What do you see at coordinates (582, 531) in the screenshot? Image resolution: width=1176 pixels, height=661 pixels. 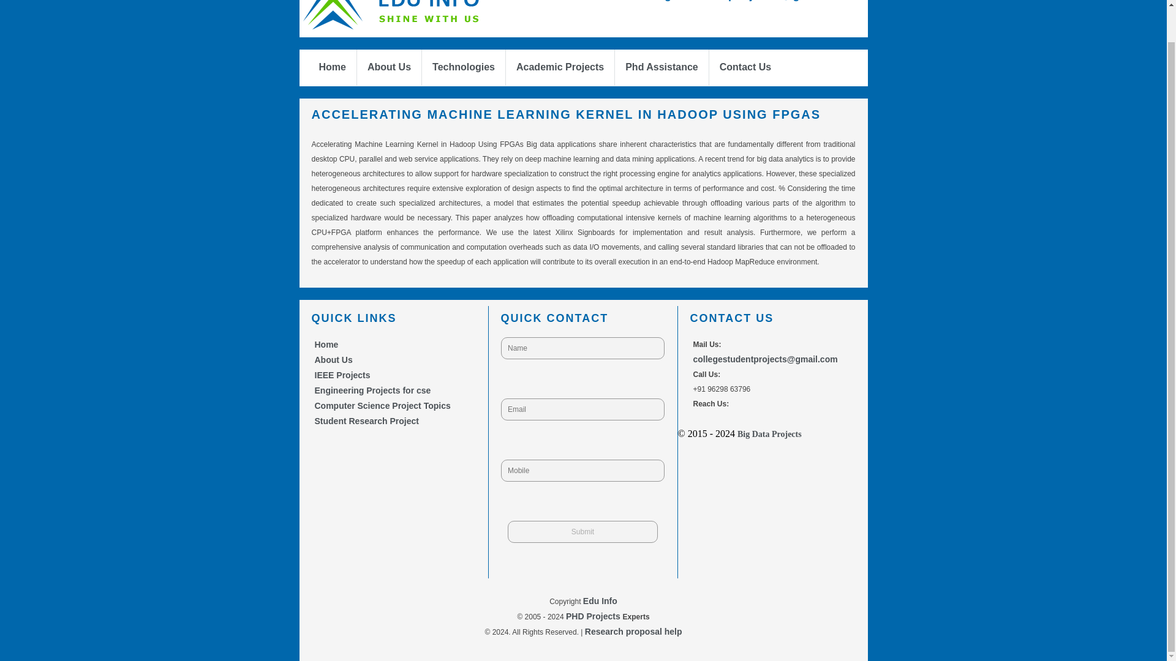 I see `Submit` at bounding box center [582, 531].